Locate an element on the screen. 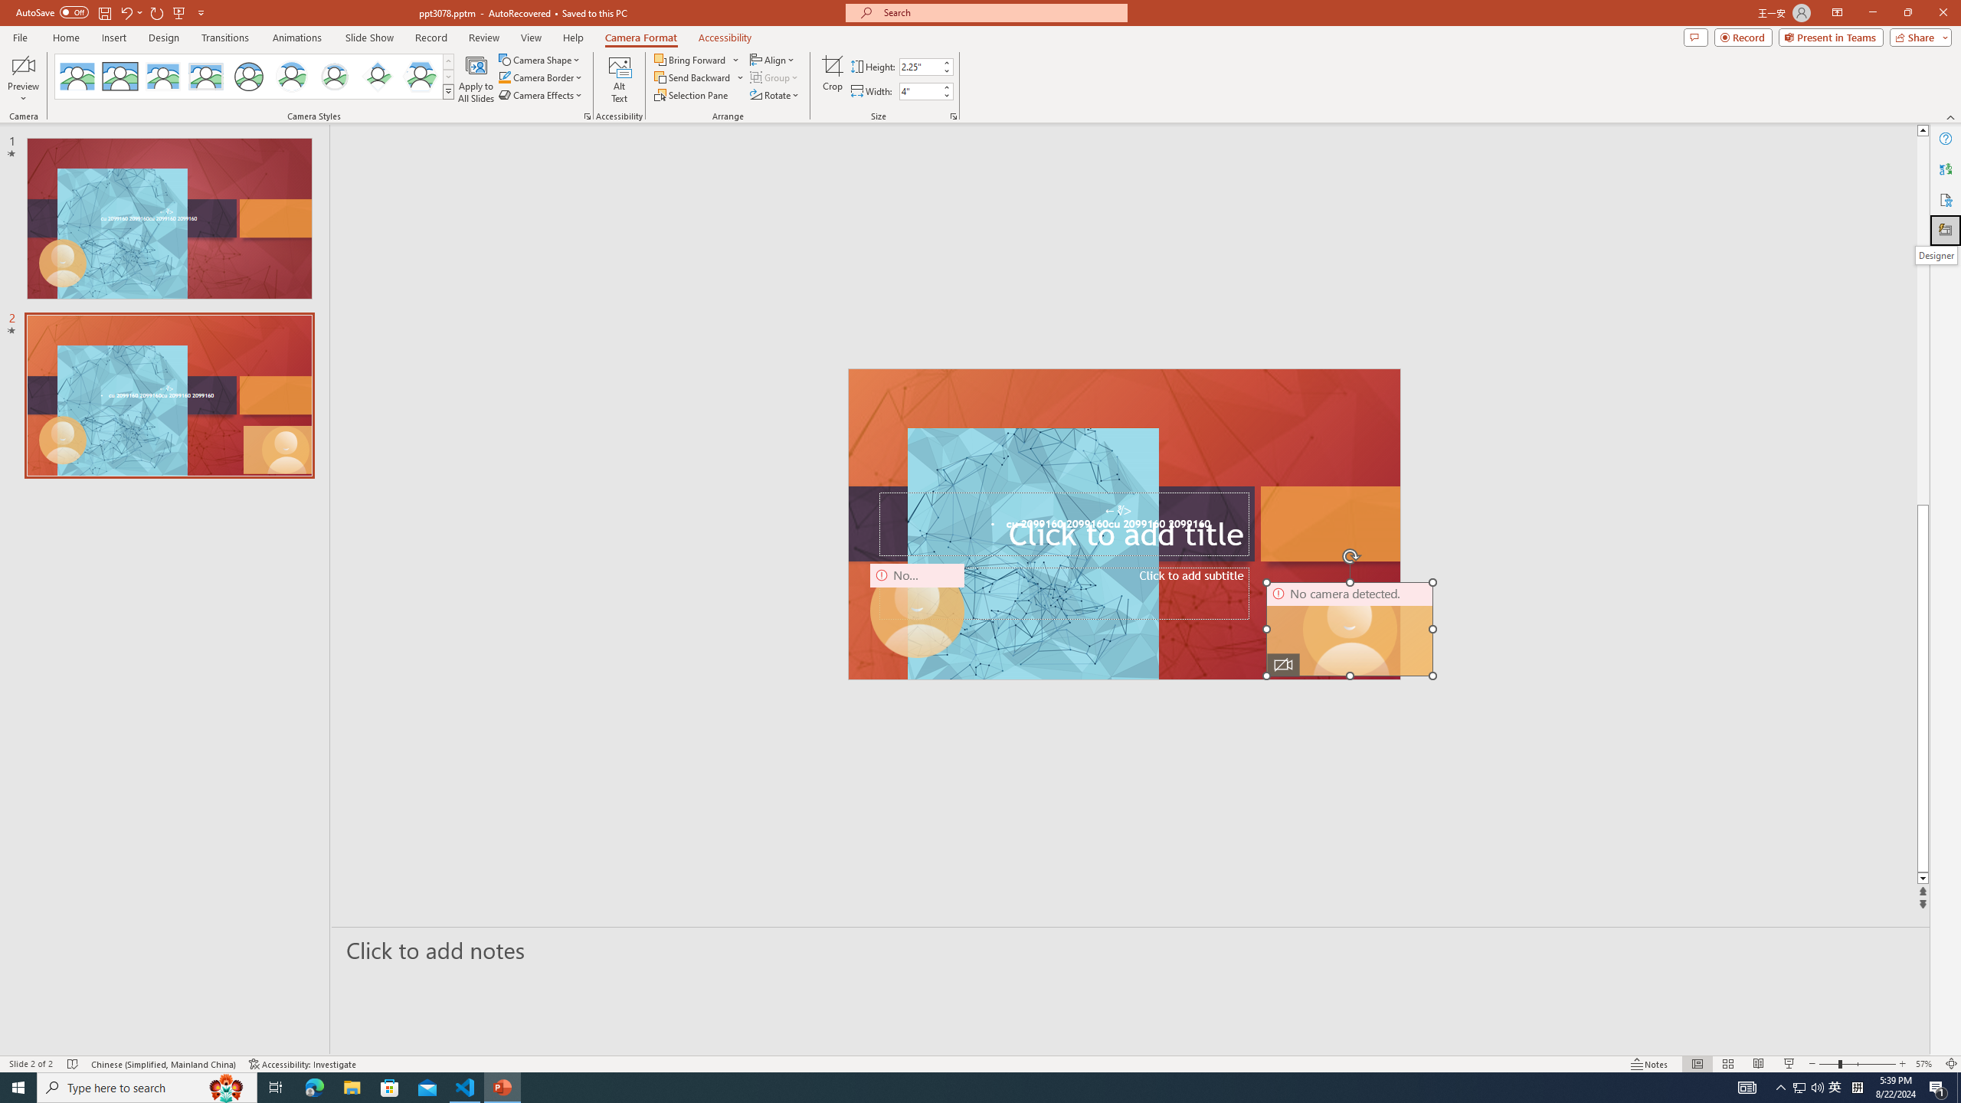 This screenshot has height=1103, width=1961. Soft Edge Rectangle is located at coordinates (205, 77).